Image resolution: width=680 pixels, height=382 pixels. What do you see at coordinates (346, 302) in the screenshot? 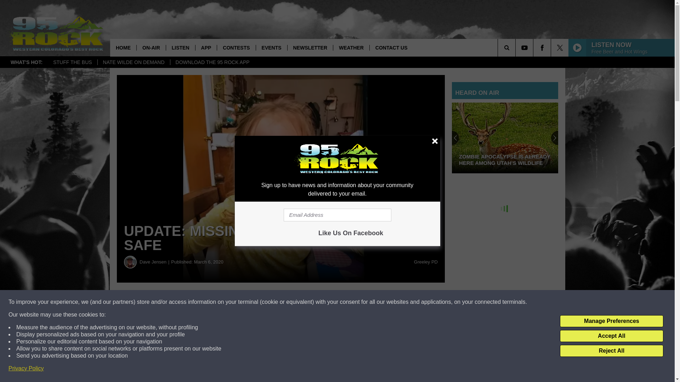
I see `Share on Twitter` at bounding box center [346, 302].